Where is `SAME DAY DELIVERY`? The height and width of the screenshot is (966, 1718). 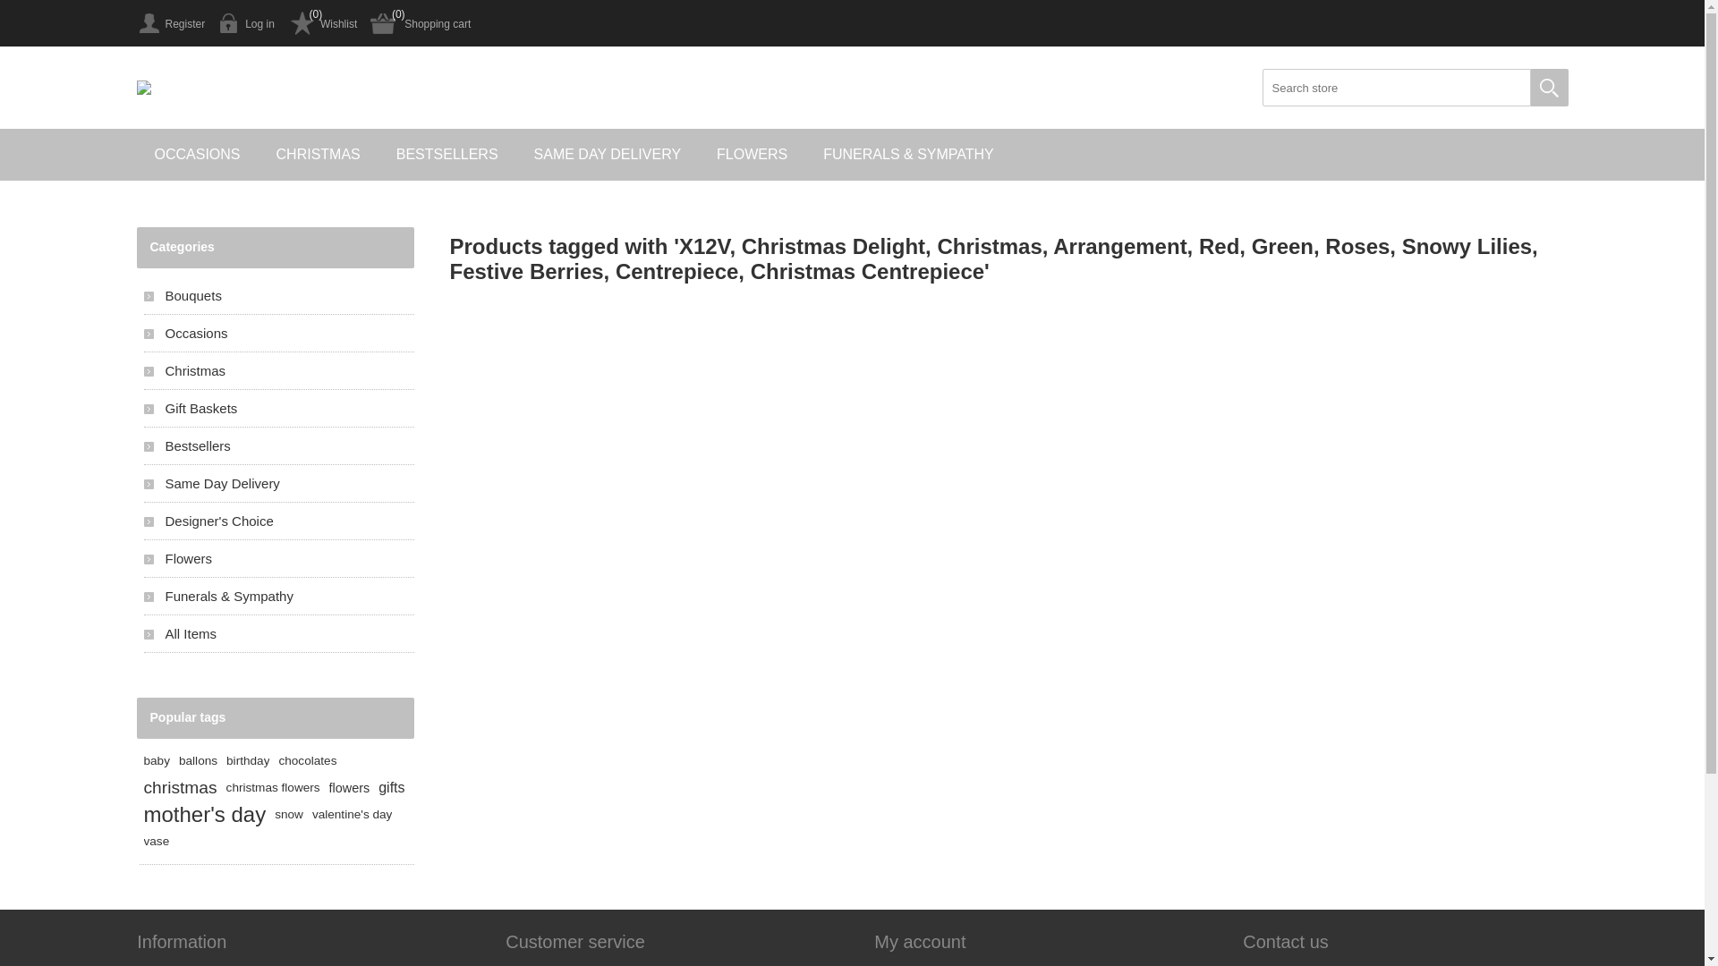 SAME DAY DELIVERY is located at coordinates (608, 155).